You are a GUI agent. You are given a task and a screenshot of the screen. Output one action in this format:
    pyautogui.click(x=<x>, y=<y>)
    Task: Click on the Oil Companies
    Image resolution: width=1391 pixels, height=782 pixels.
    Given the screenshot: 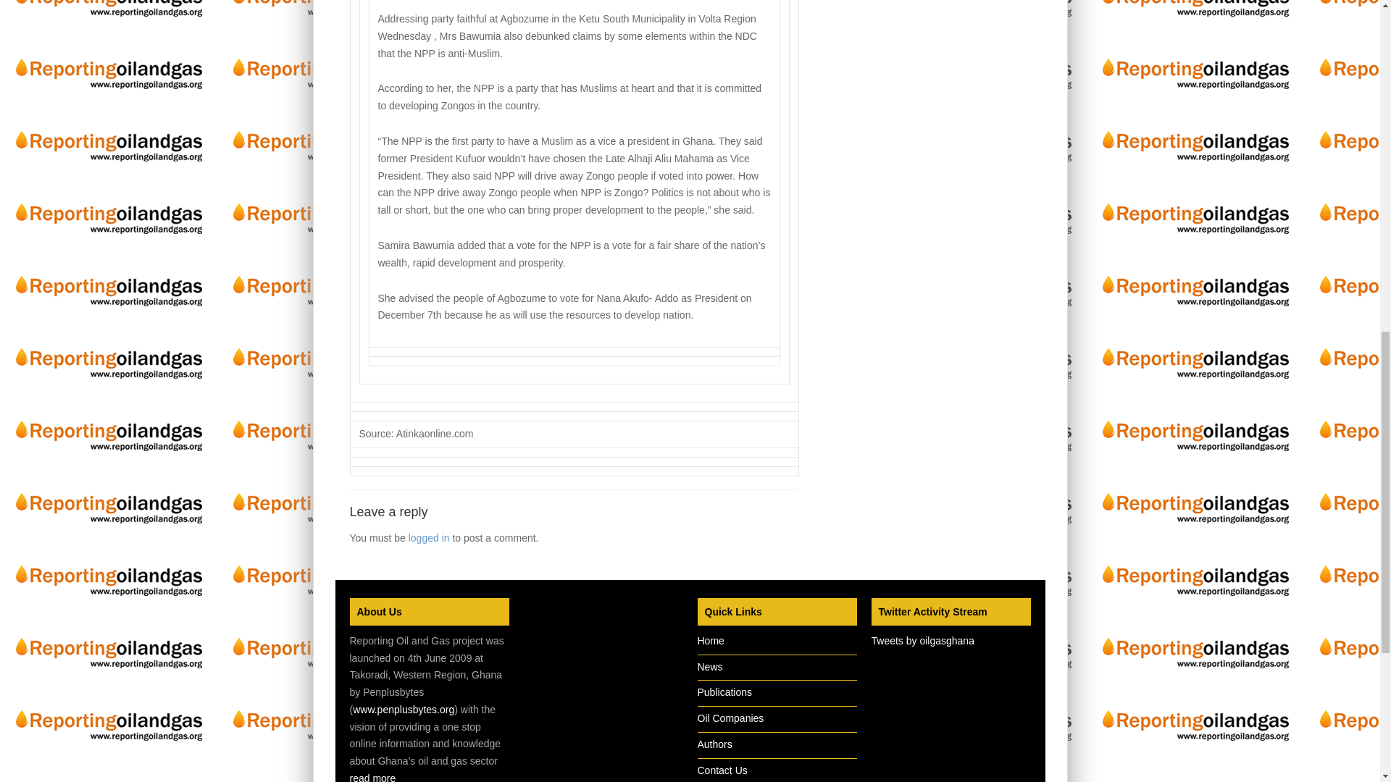 What is the action you would take?
    pyautogui.click(x=730, y=718)
    